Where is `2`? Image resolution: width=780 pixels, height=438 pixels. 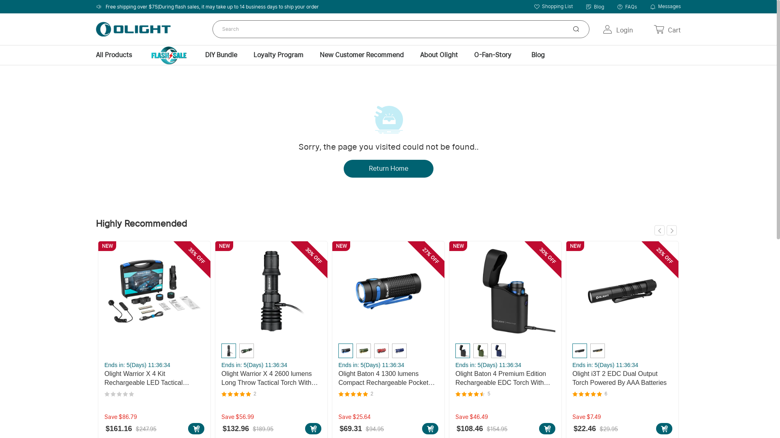 2 is located at coordinates (271, 394).